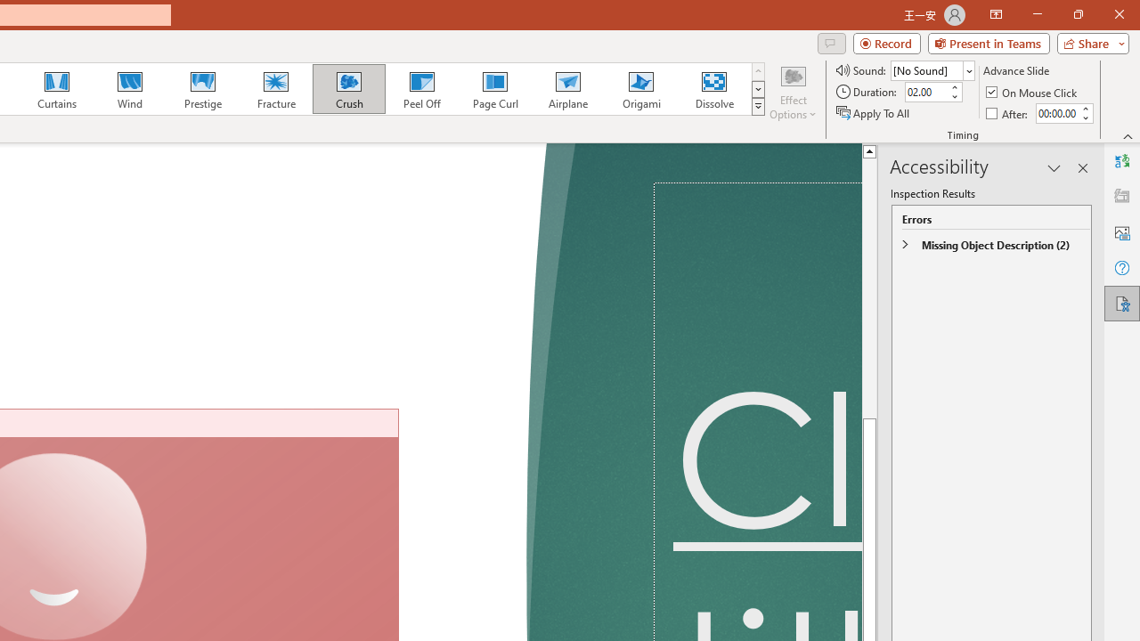  What do you see at coordinates (129, 89) in the screenshot?
I see `Wind` at bounding box center [129, 89].